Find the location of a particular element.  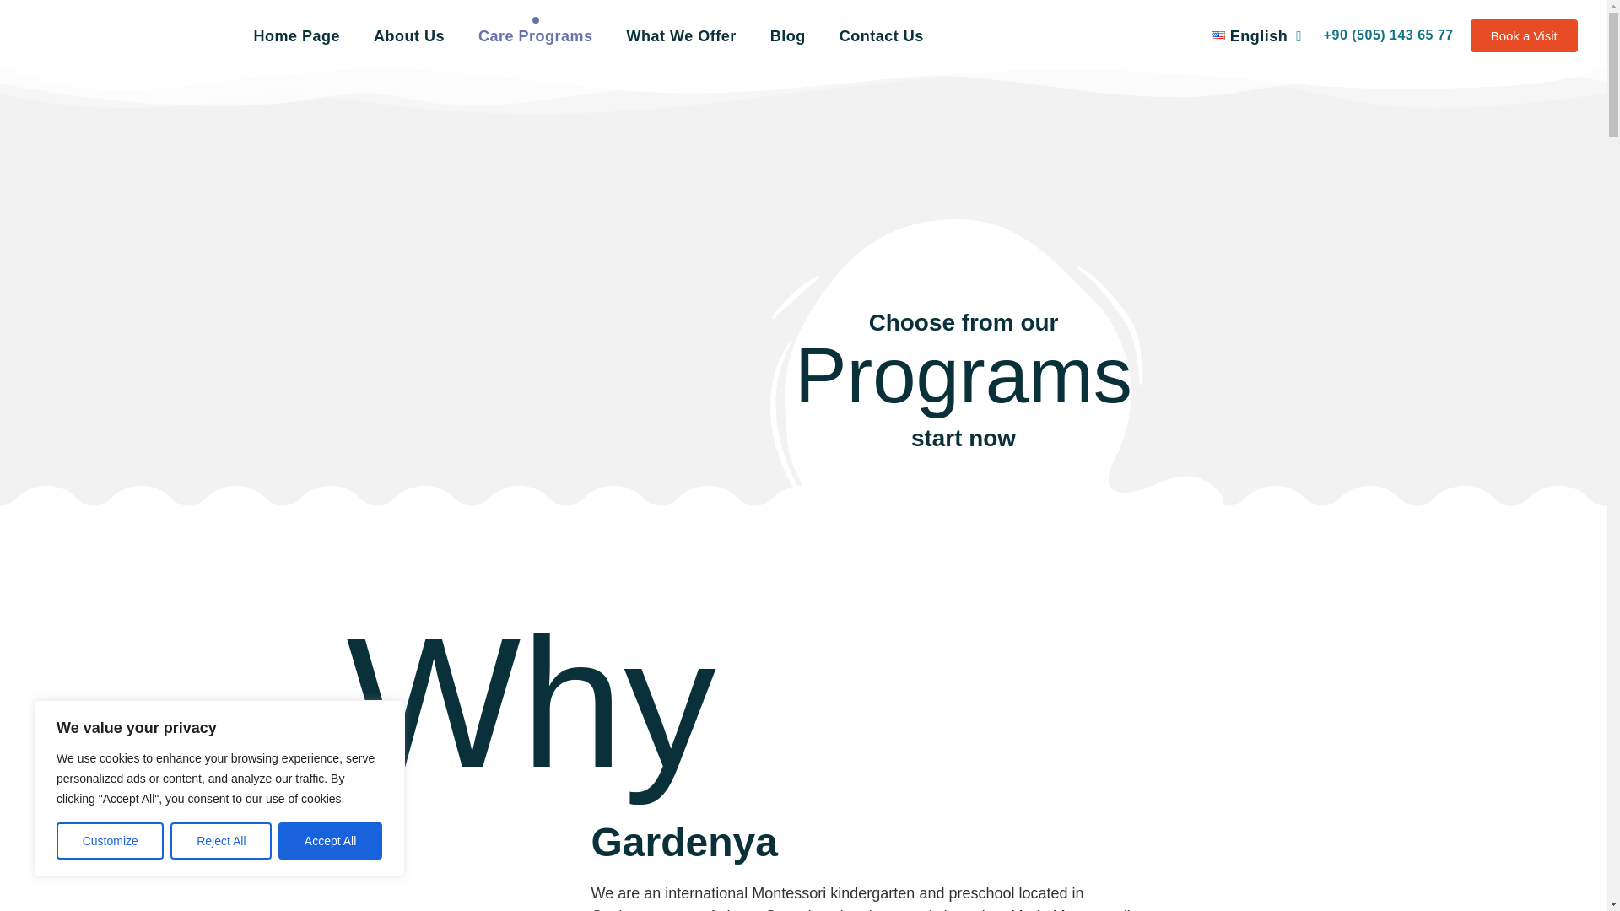

Care Programs is located at coordinates (535, 35).